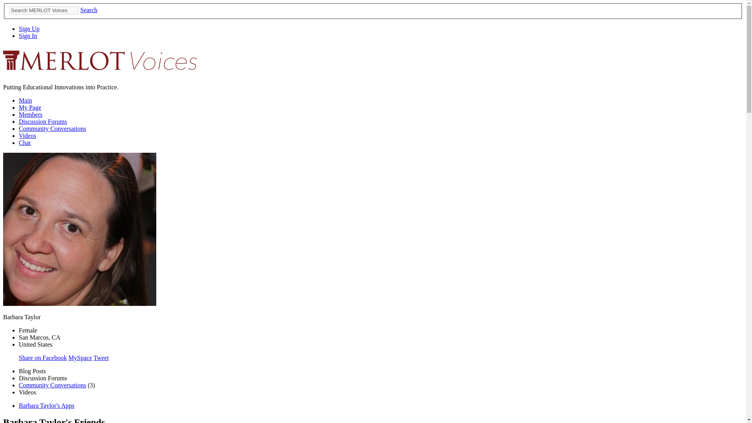 The width and height of the screenshot is (752, 423). I want to click on Main, so click(25, 100).